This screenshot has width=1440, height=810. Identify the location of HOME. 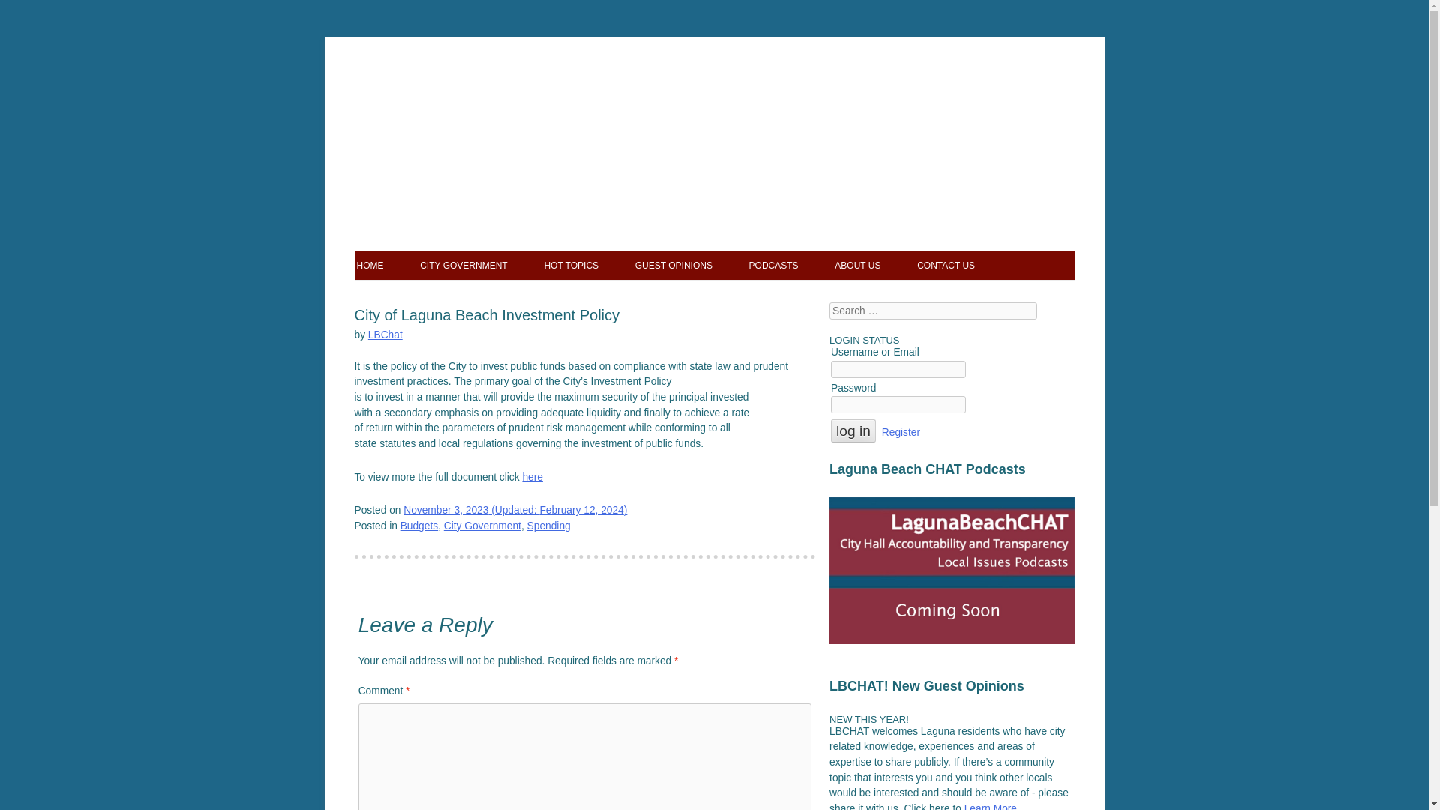
(370, 265).